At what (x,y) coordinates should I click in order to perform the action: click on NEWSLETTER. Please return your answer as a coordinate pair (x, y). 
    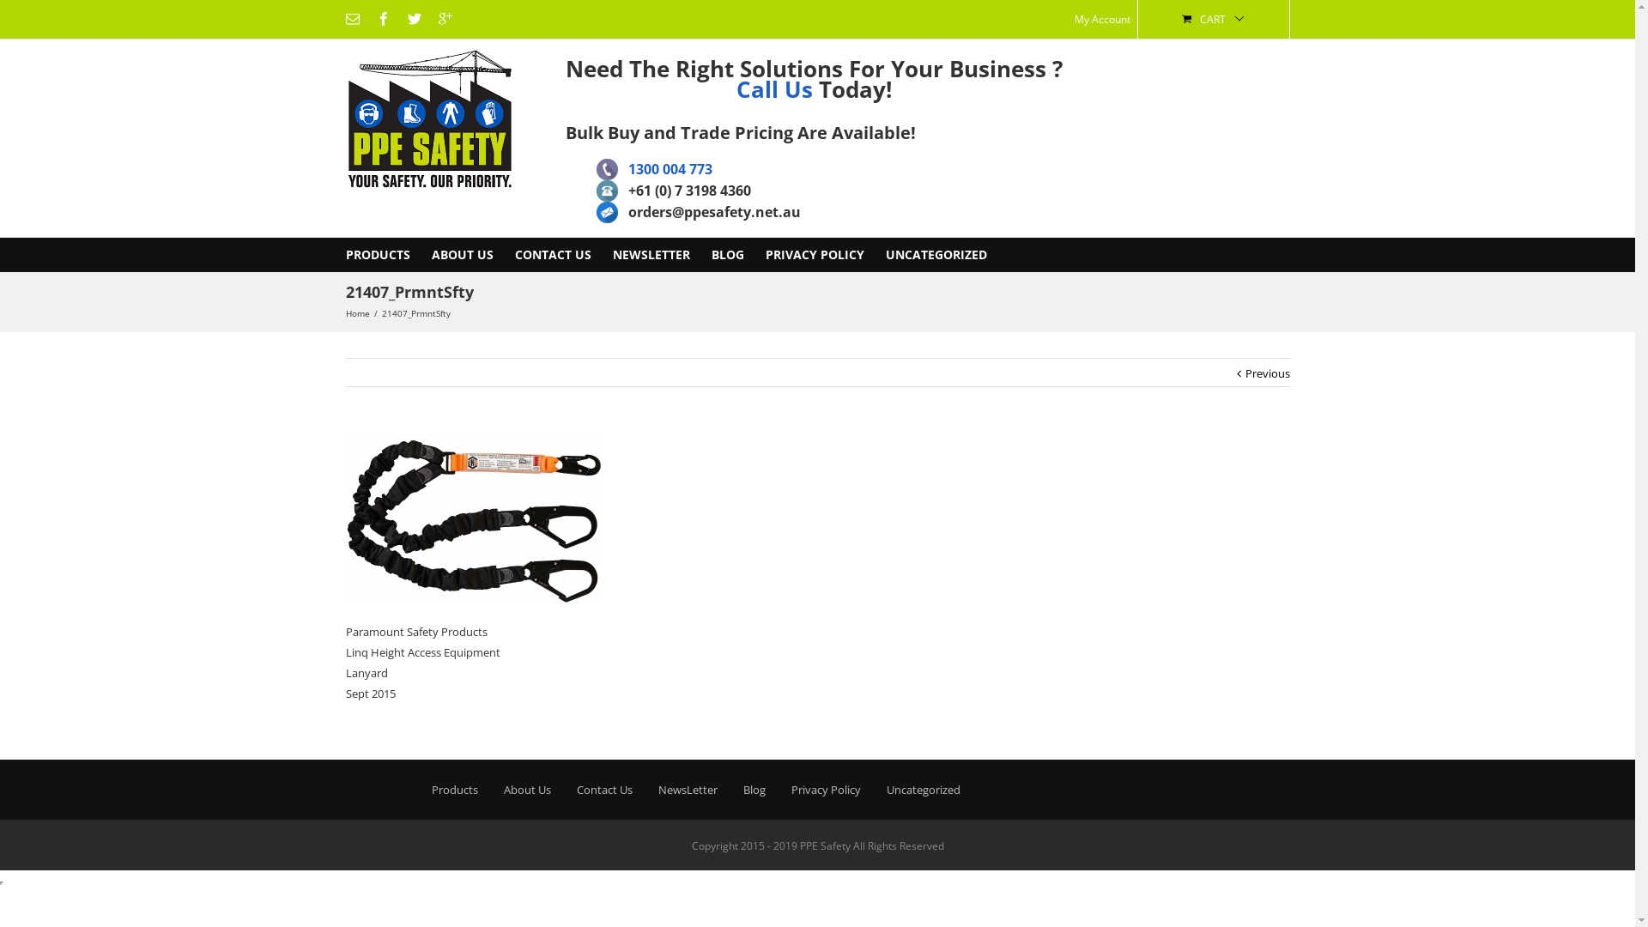
    Looking at the image, I should click on (651, 255).